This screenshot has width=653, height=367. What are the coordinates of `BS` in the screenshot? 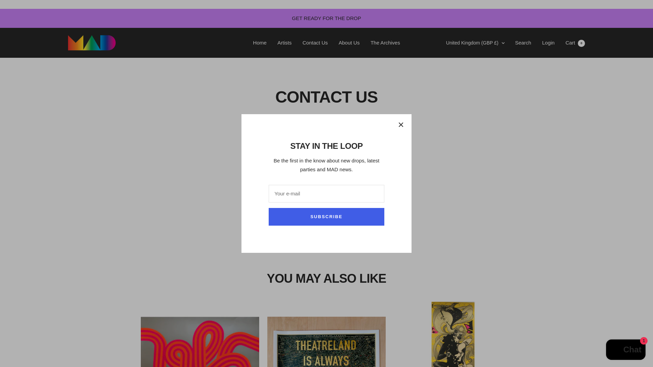 It's located at (437, 234).